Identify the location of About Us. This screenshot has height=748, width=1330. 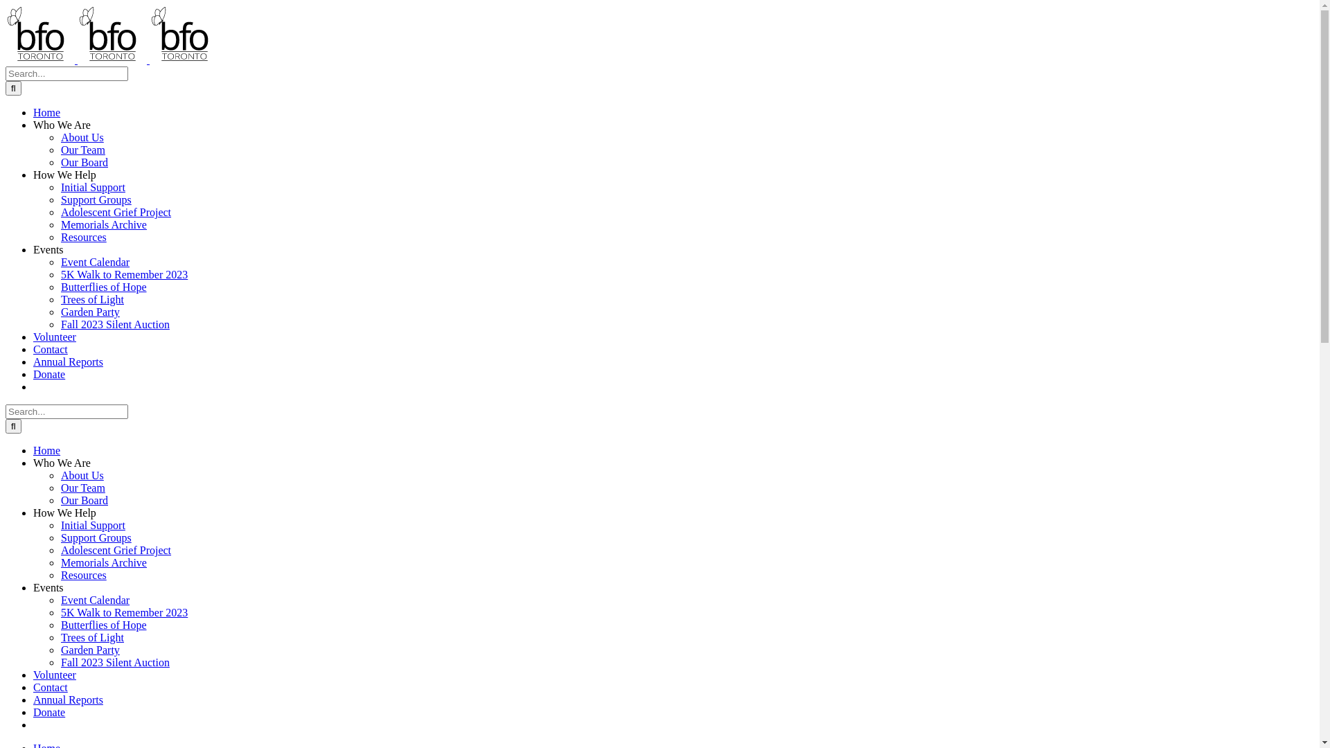
(82, 475).